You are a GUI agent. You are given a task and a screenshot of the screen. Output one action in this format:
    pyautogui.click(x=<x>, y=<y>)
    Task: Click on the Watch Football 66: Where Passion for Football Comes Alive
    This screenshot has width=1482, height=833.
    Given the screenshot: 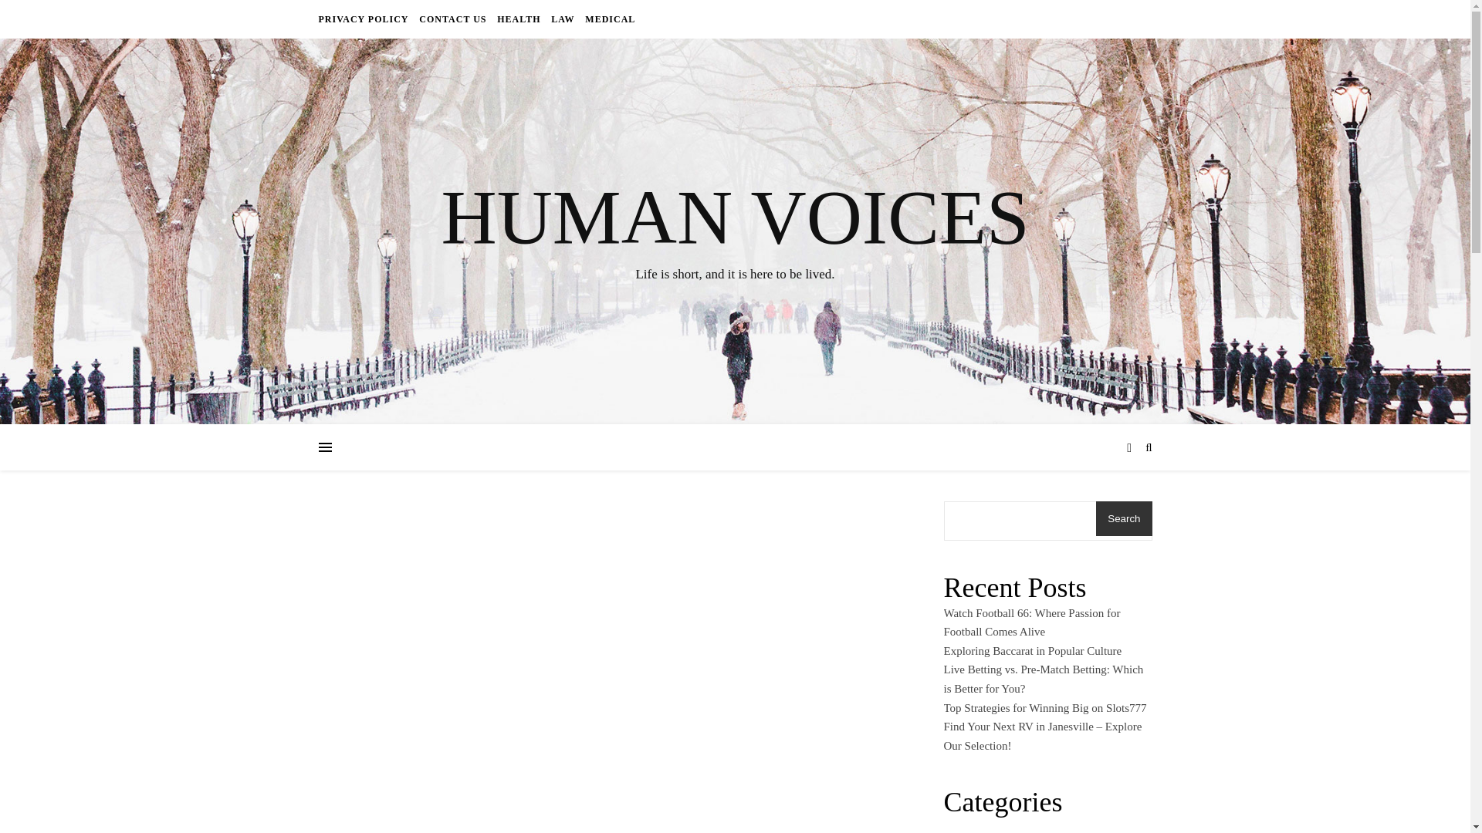 What is the action you would take?
    pyautogui.click(x=1031, y=623)
    